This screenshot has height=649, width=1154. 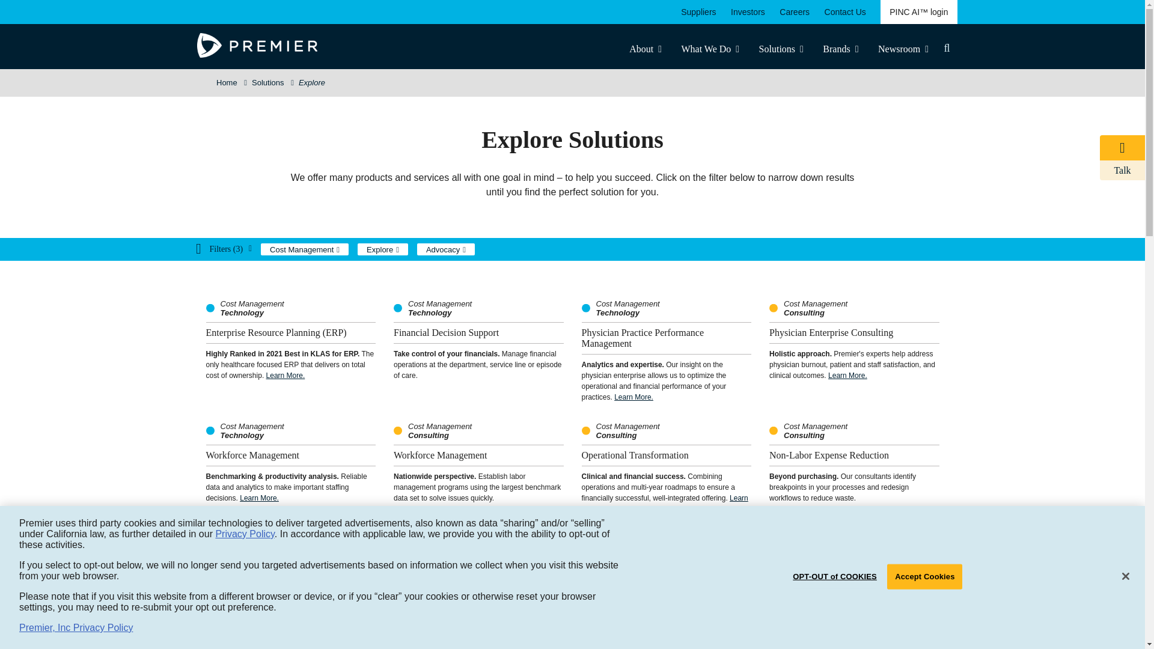 I want to click on Suppliers, so click(x=698, y=12).